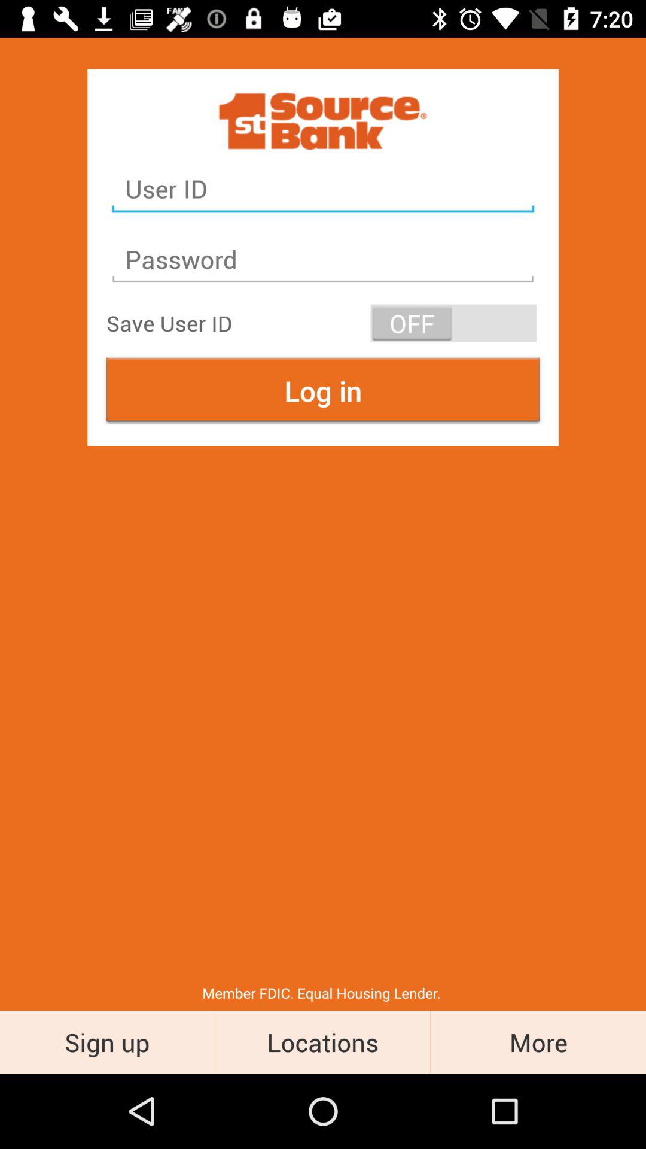 The image size is (646, 1149). Describe the element at coordinates (323, 1041) in the screenshot. I see `select the icon to the right of sign up item` at that location.